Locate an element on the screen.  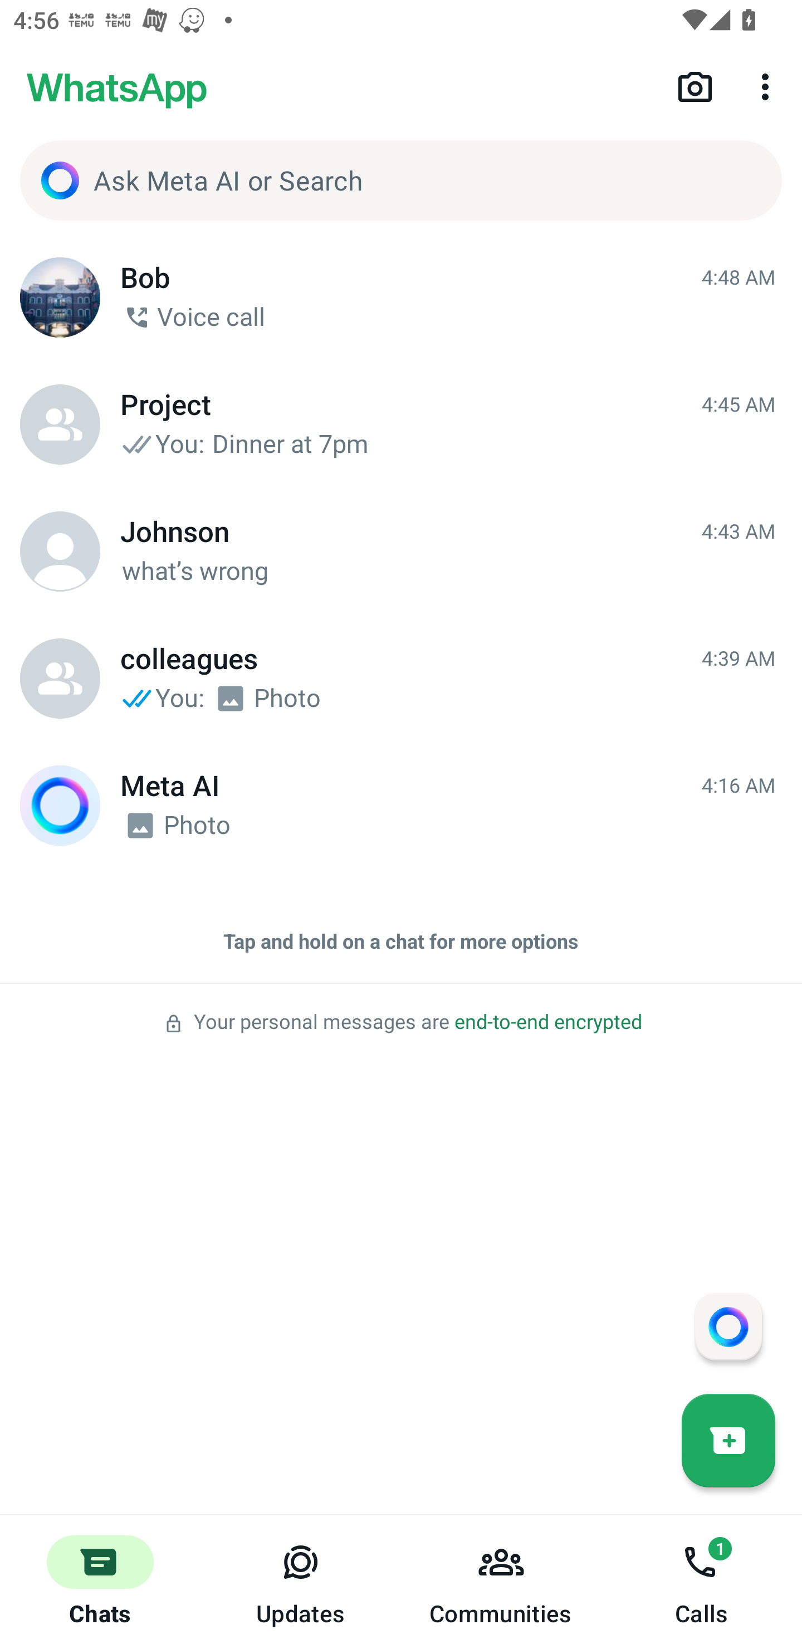
Meta AI is located at coordinates (60, 806).